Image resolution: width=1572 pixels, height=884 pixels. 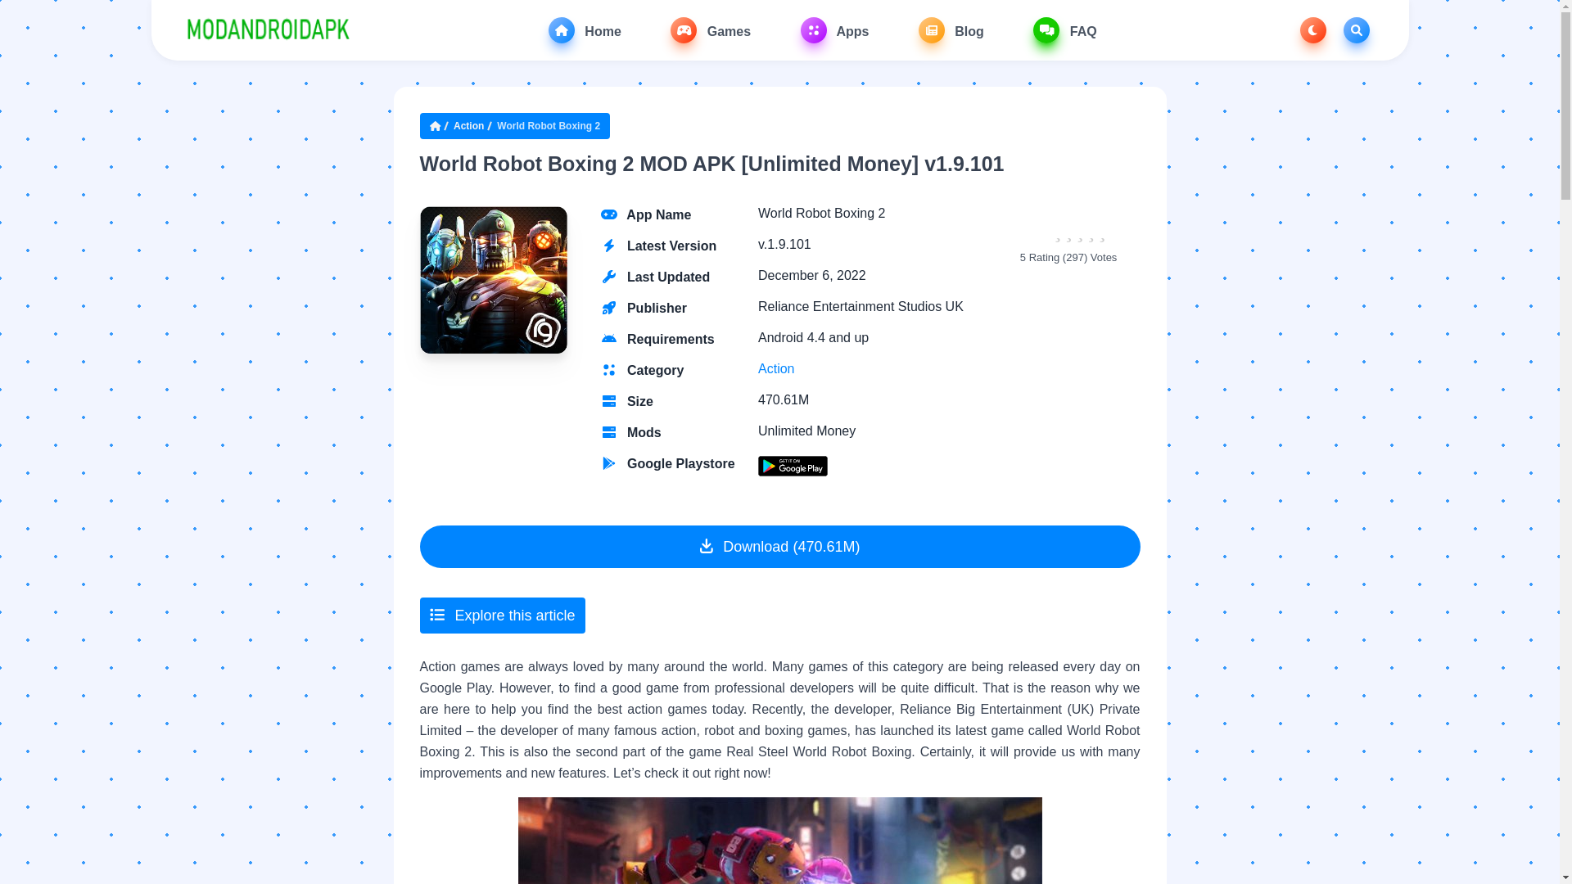 What do you see at coordinates (468, 126) in the screenshot?
I see `Action` at bounding box center [468, 126].